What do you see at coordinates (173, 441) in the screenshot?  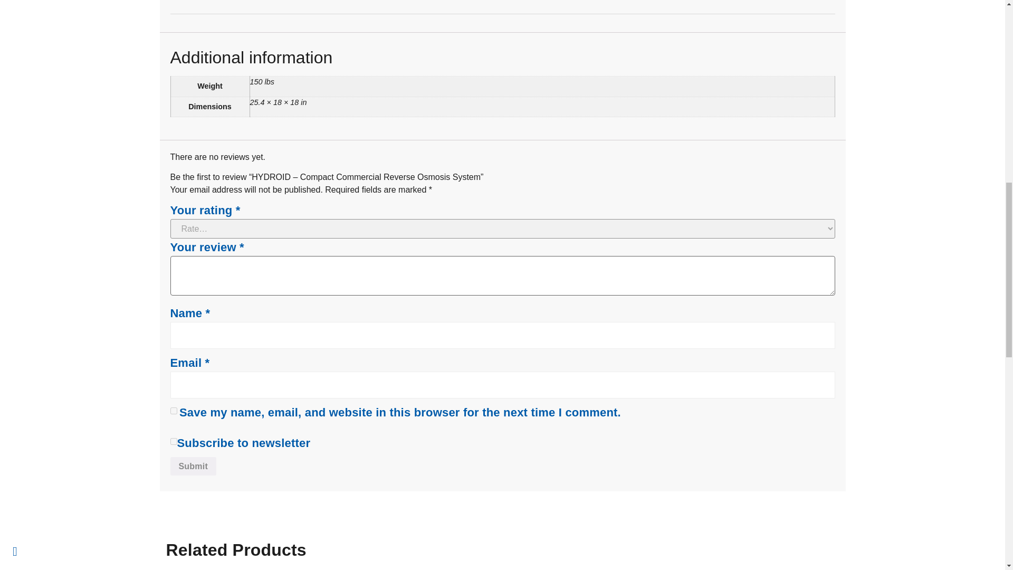 I see `yes` at bounding box center [173, 441].